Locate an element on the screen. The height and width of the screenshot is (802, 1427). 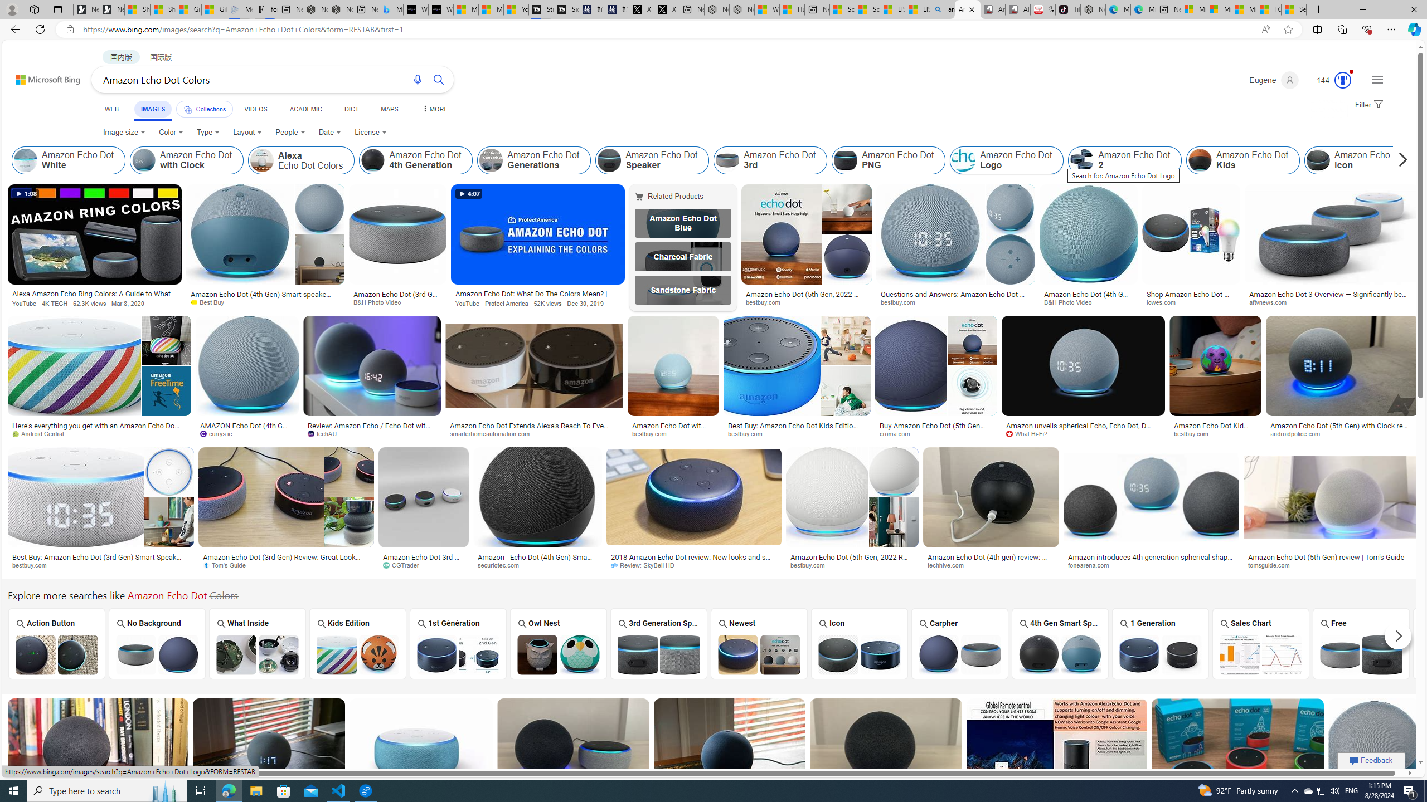
Amazon Echo Dot 4th Gen Smart Speaker with Alexa is located at coordinates (1059, 654).